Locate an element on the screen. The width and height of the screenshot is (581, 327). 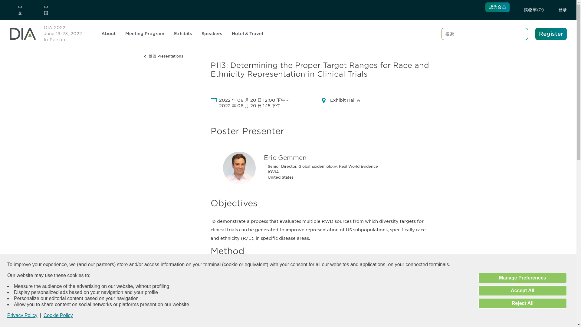
Privacy Policy is located at coordinates (22, 315).